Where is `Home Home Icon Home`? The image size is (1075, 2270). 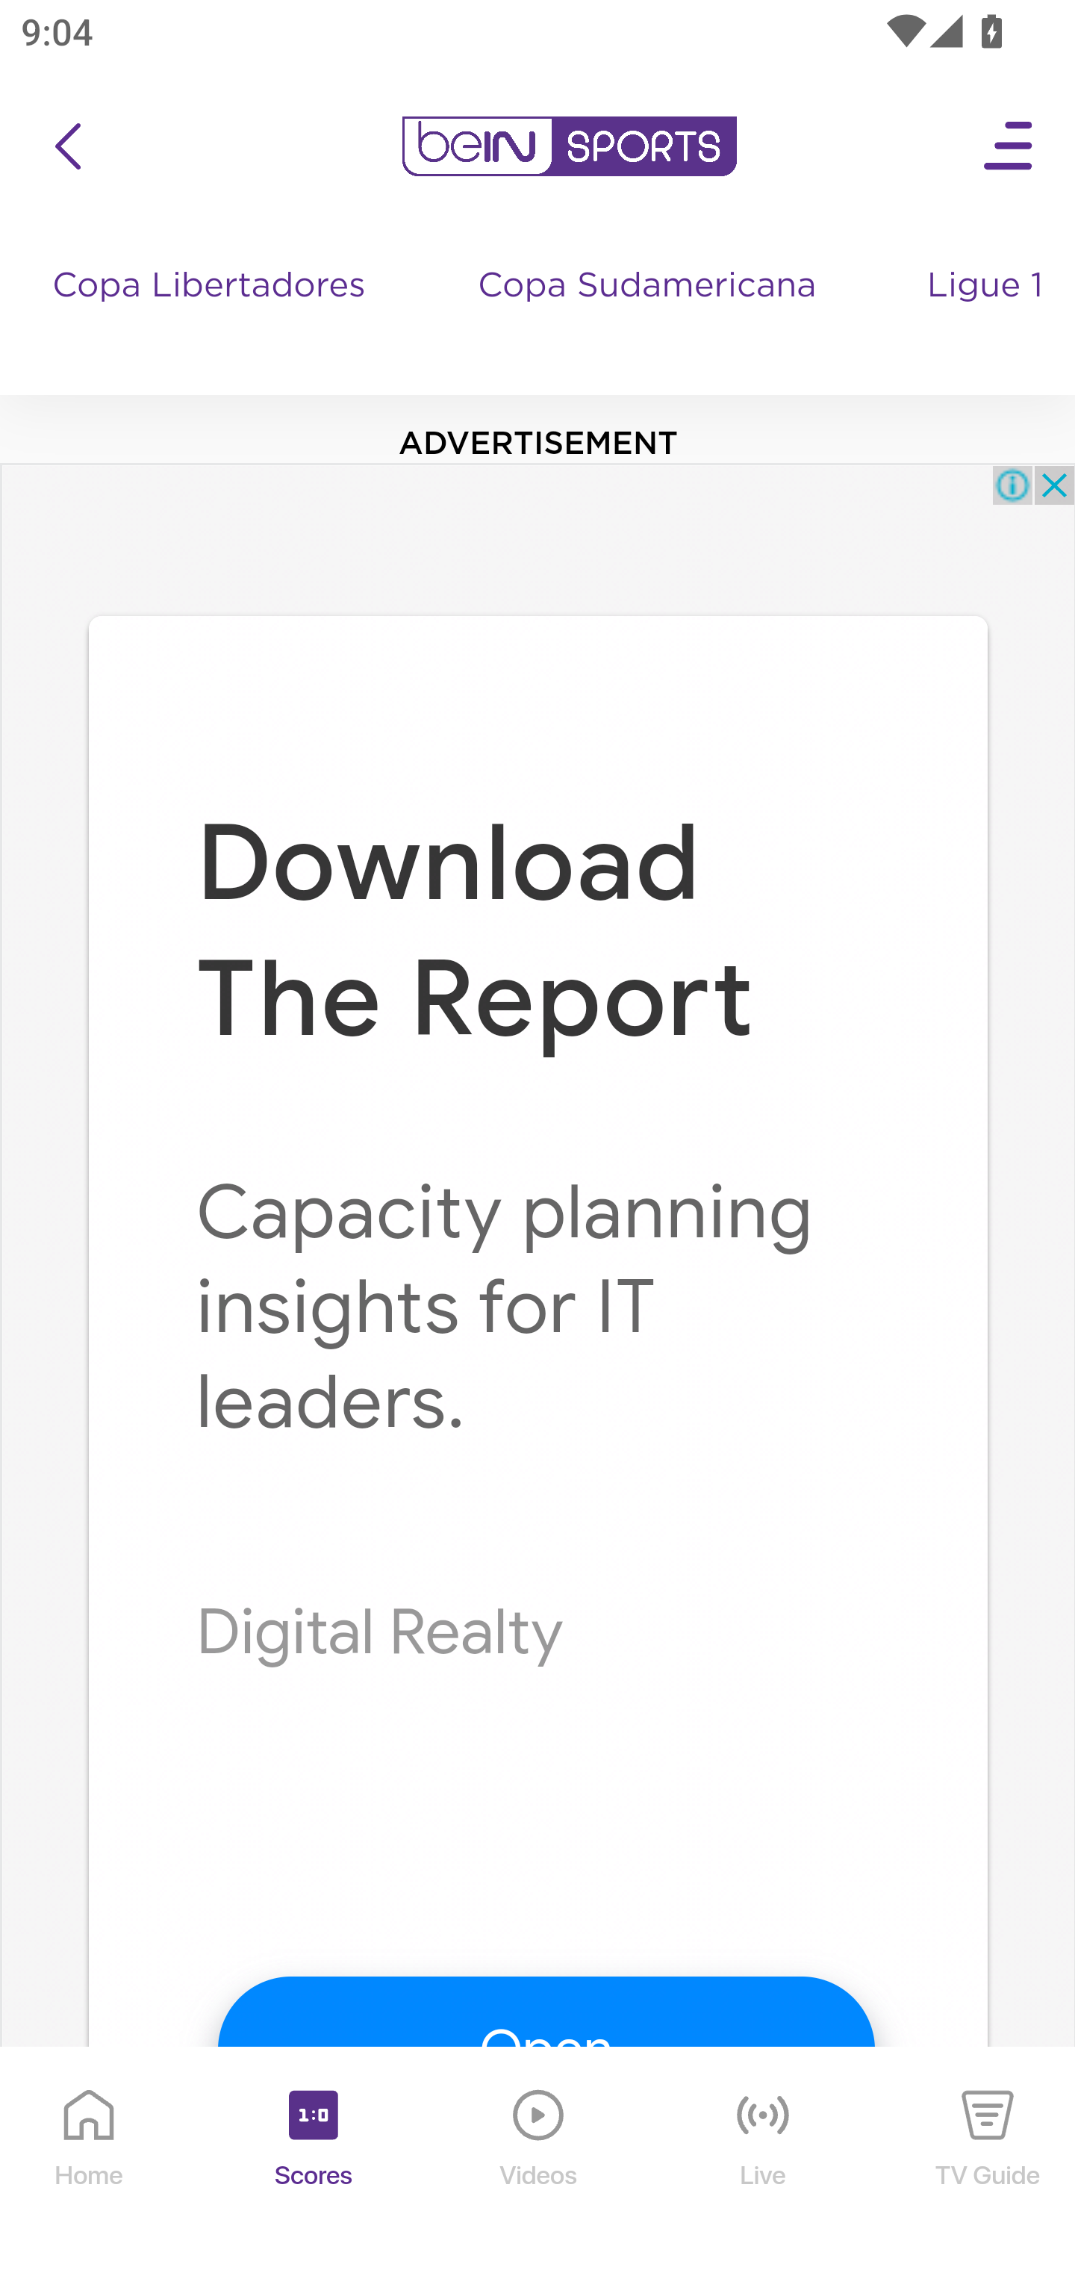
Home Home Icon Home is located at coordinates (90, 2159).